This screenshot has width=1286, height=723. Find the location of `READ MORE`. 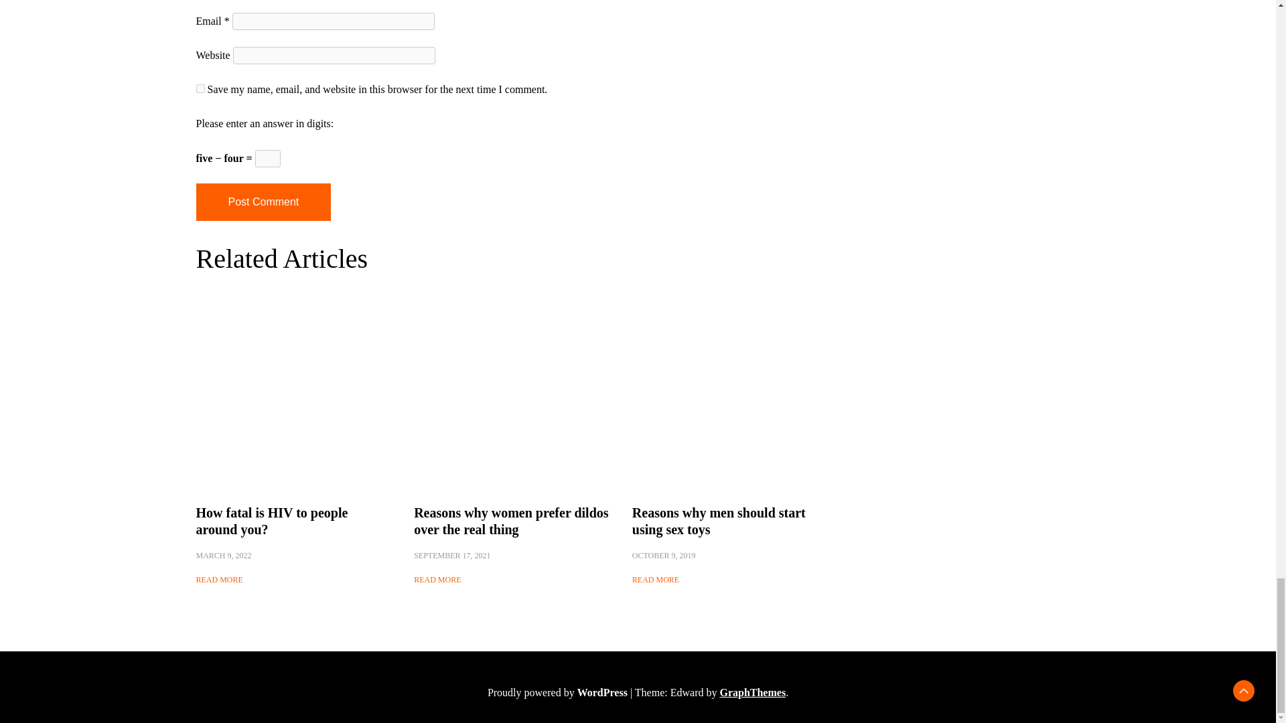

READ MORE is located at coordinates (655, 580).